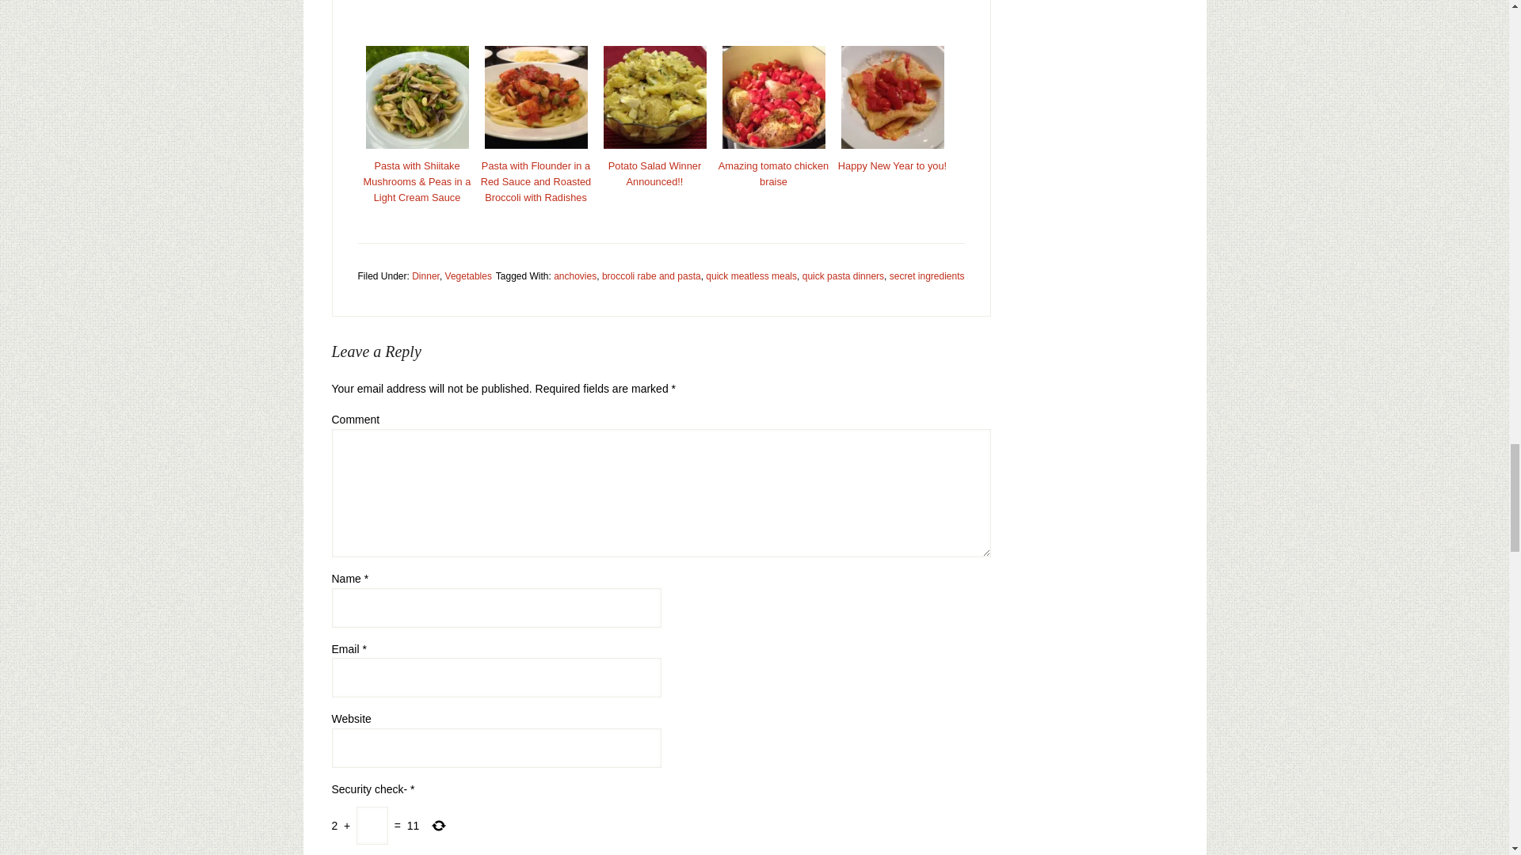 This screenshot has width=1521, height=855. I want to click on Dinner, so click(425, 276).